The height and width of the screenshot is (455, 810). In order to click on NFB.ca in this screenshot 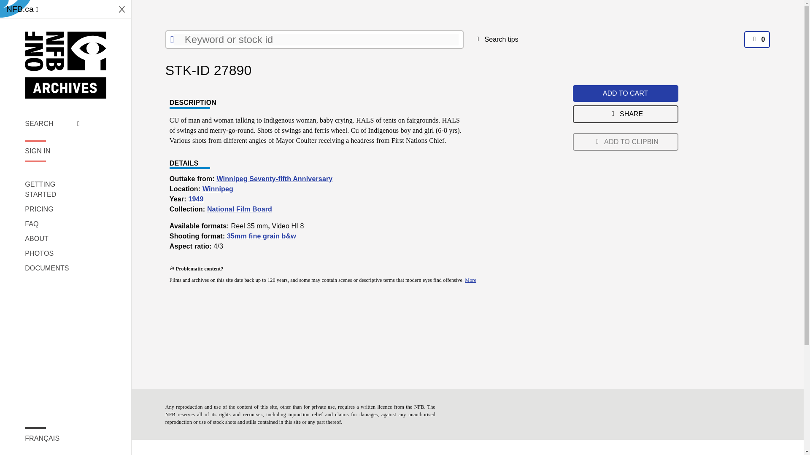, I will do `click(22, 9)`.